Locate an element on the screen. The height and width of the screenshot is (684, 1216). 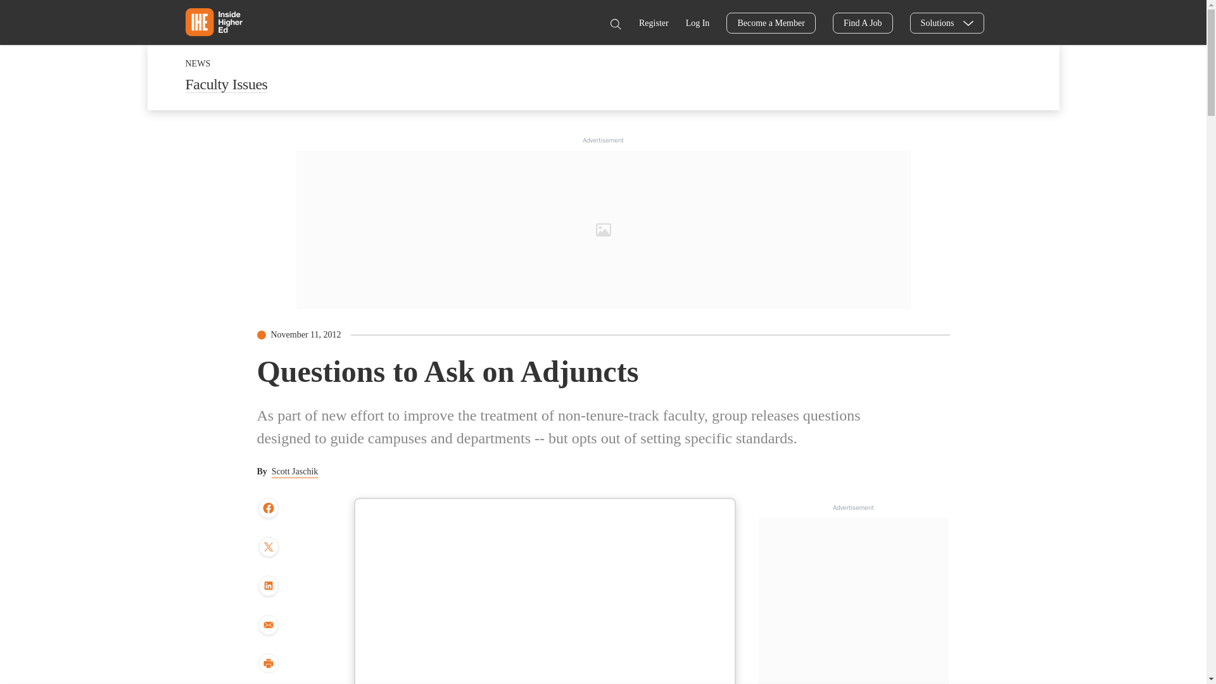
share to Linkedin is located at coordinates (268, 586).